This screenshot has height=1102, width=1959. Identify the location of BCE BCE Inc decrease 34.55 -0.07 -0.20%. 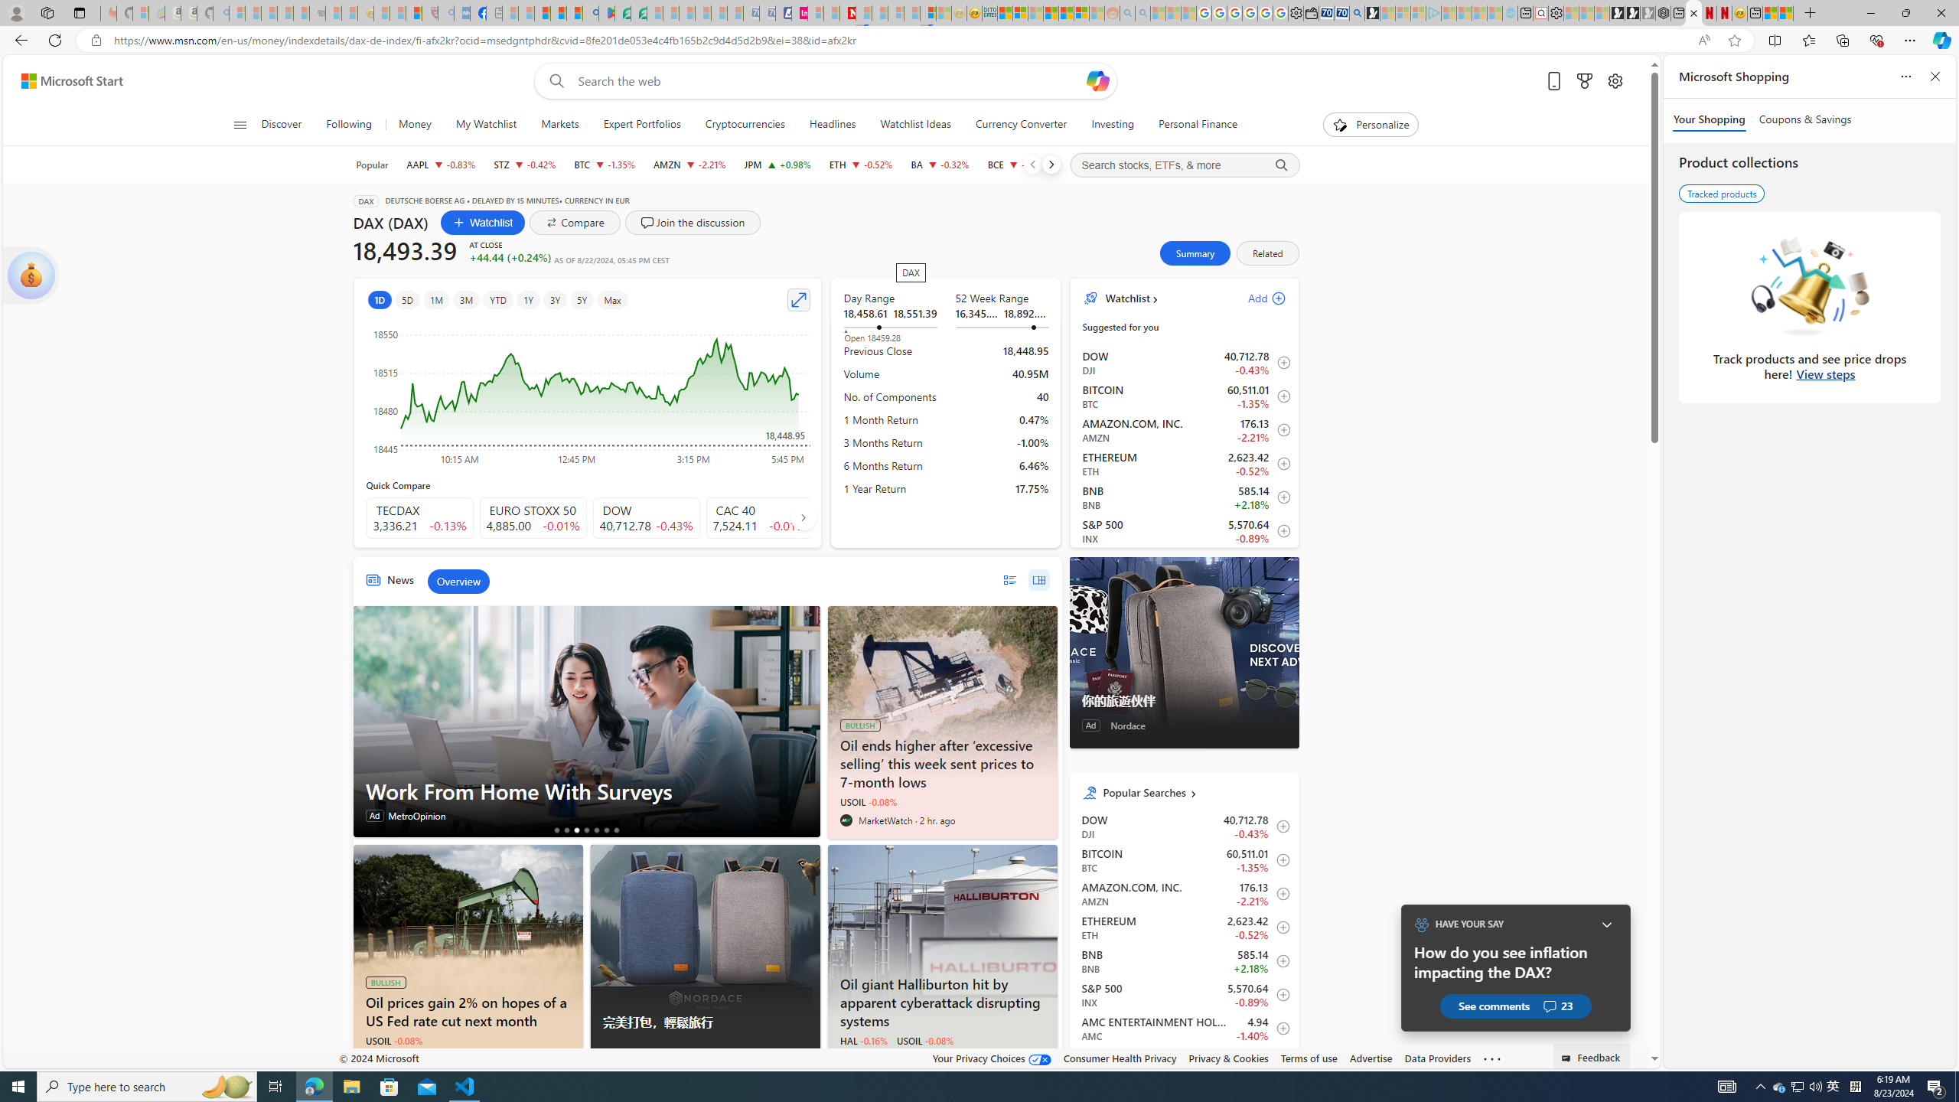
(1018, 165).